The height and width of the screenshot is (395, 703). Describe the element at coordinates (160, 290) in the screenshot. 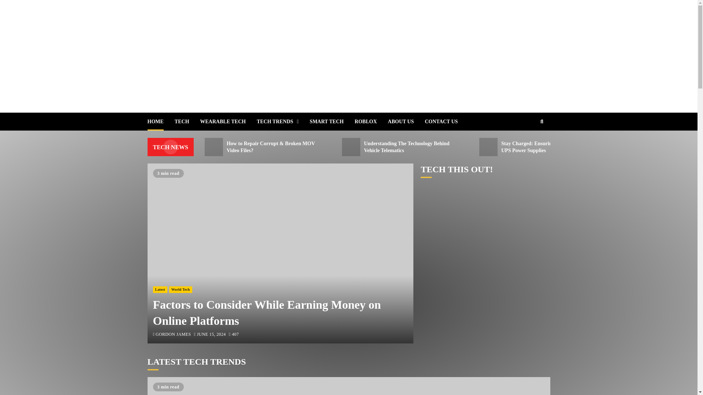

I see `Latest` at that location.